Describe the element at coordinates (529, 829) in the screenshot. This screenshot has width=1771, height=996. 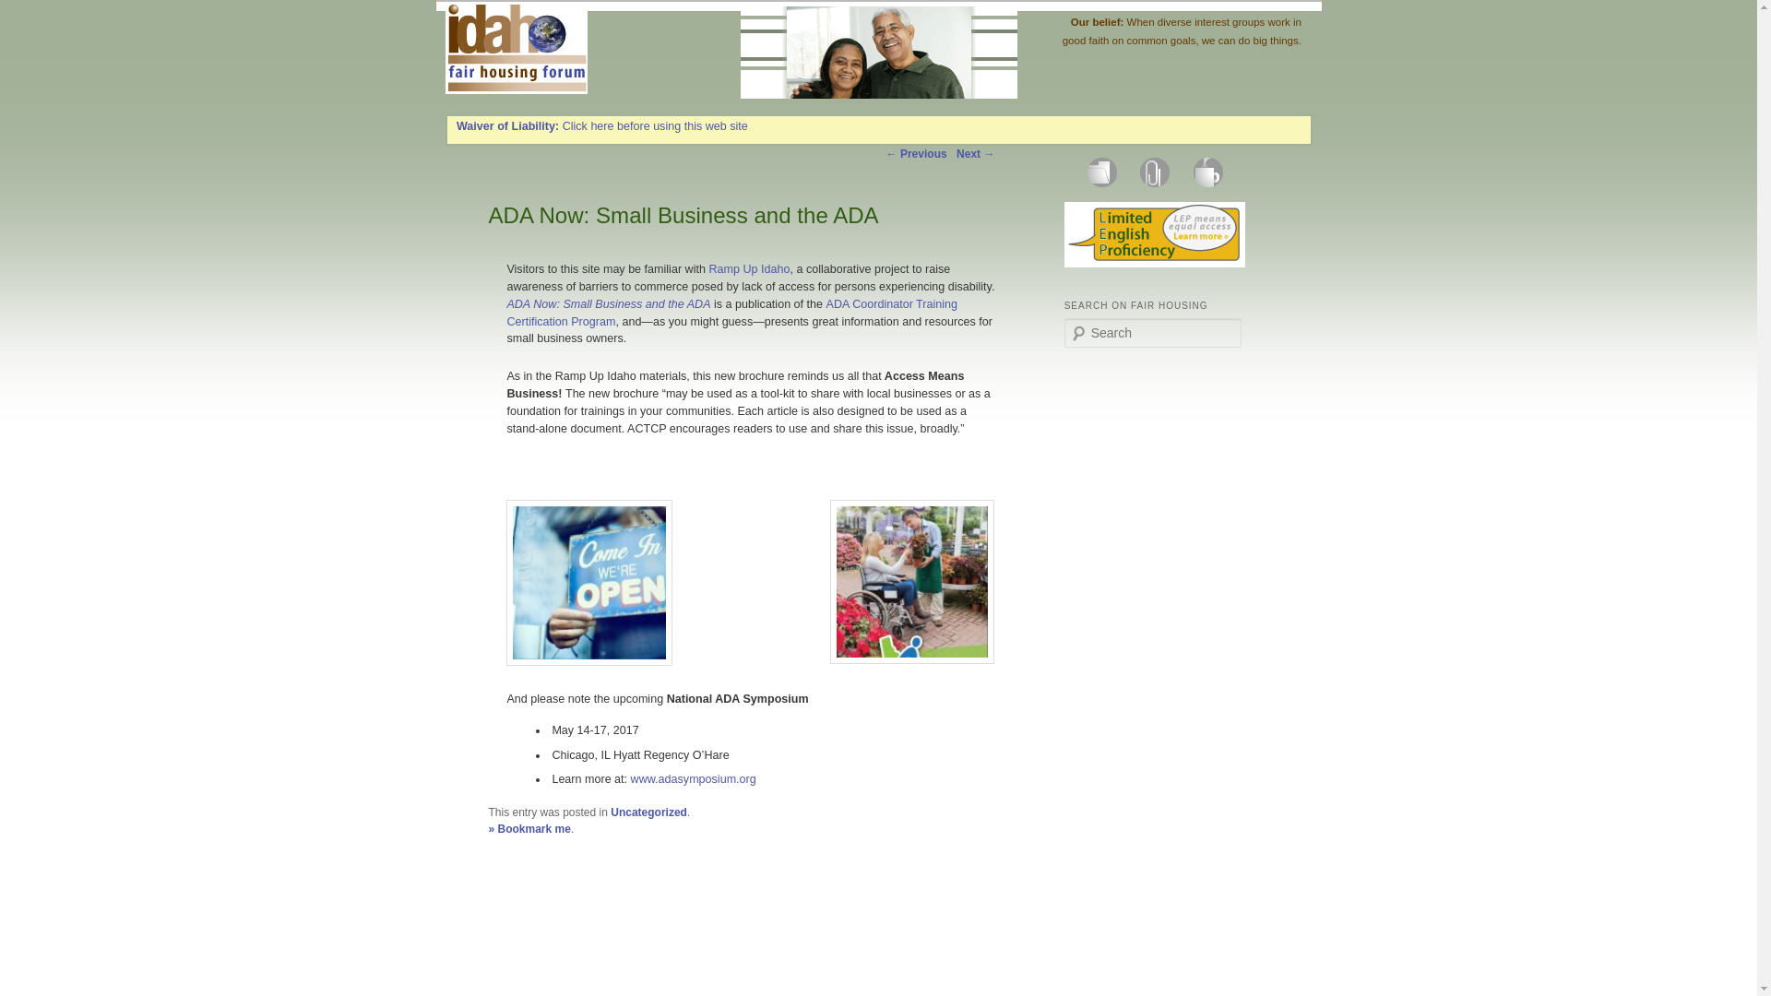
I see `Permalink to ADA Now: Small Business and the ADA` at that location.